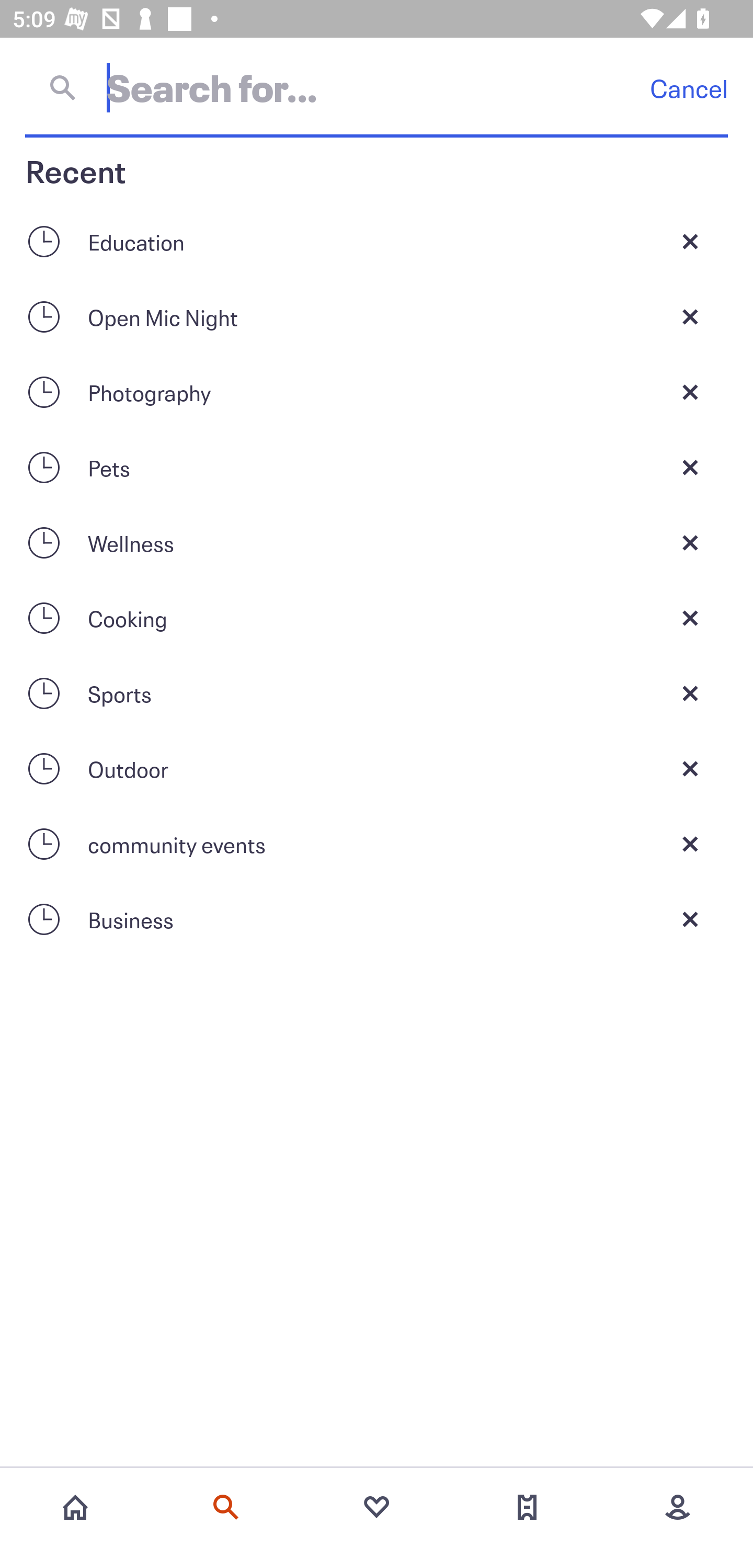 This screenshot has height=1548, width=753. What do you see at coordinates (690, 919) in the screenshot?
I see `Close current screen` at bounding box center [690, 919].